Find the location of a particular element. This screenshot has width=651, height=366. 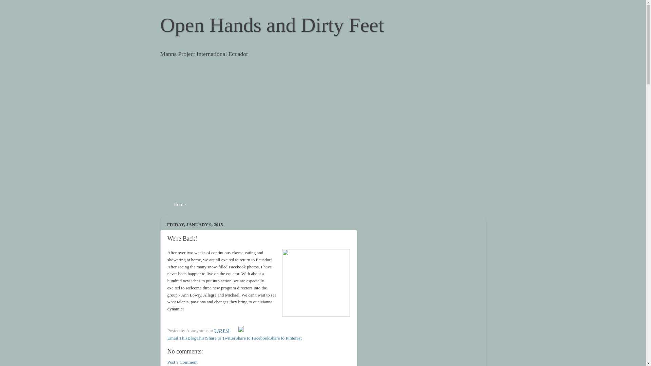

Email This is located at coordinates (177, 338).